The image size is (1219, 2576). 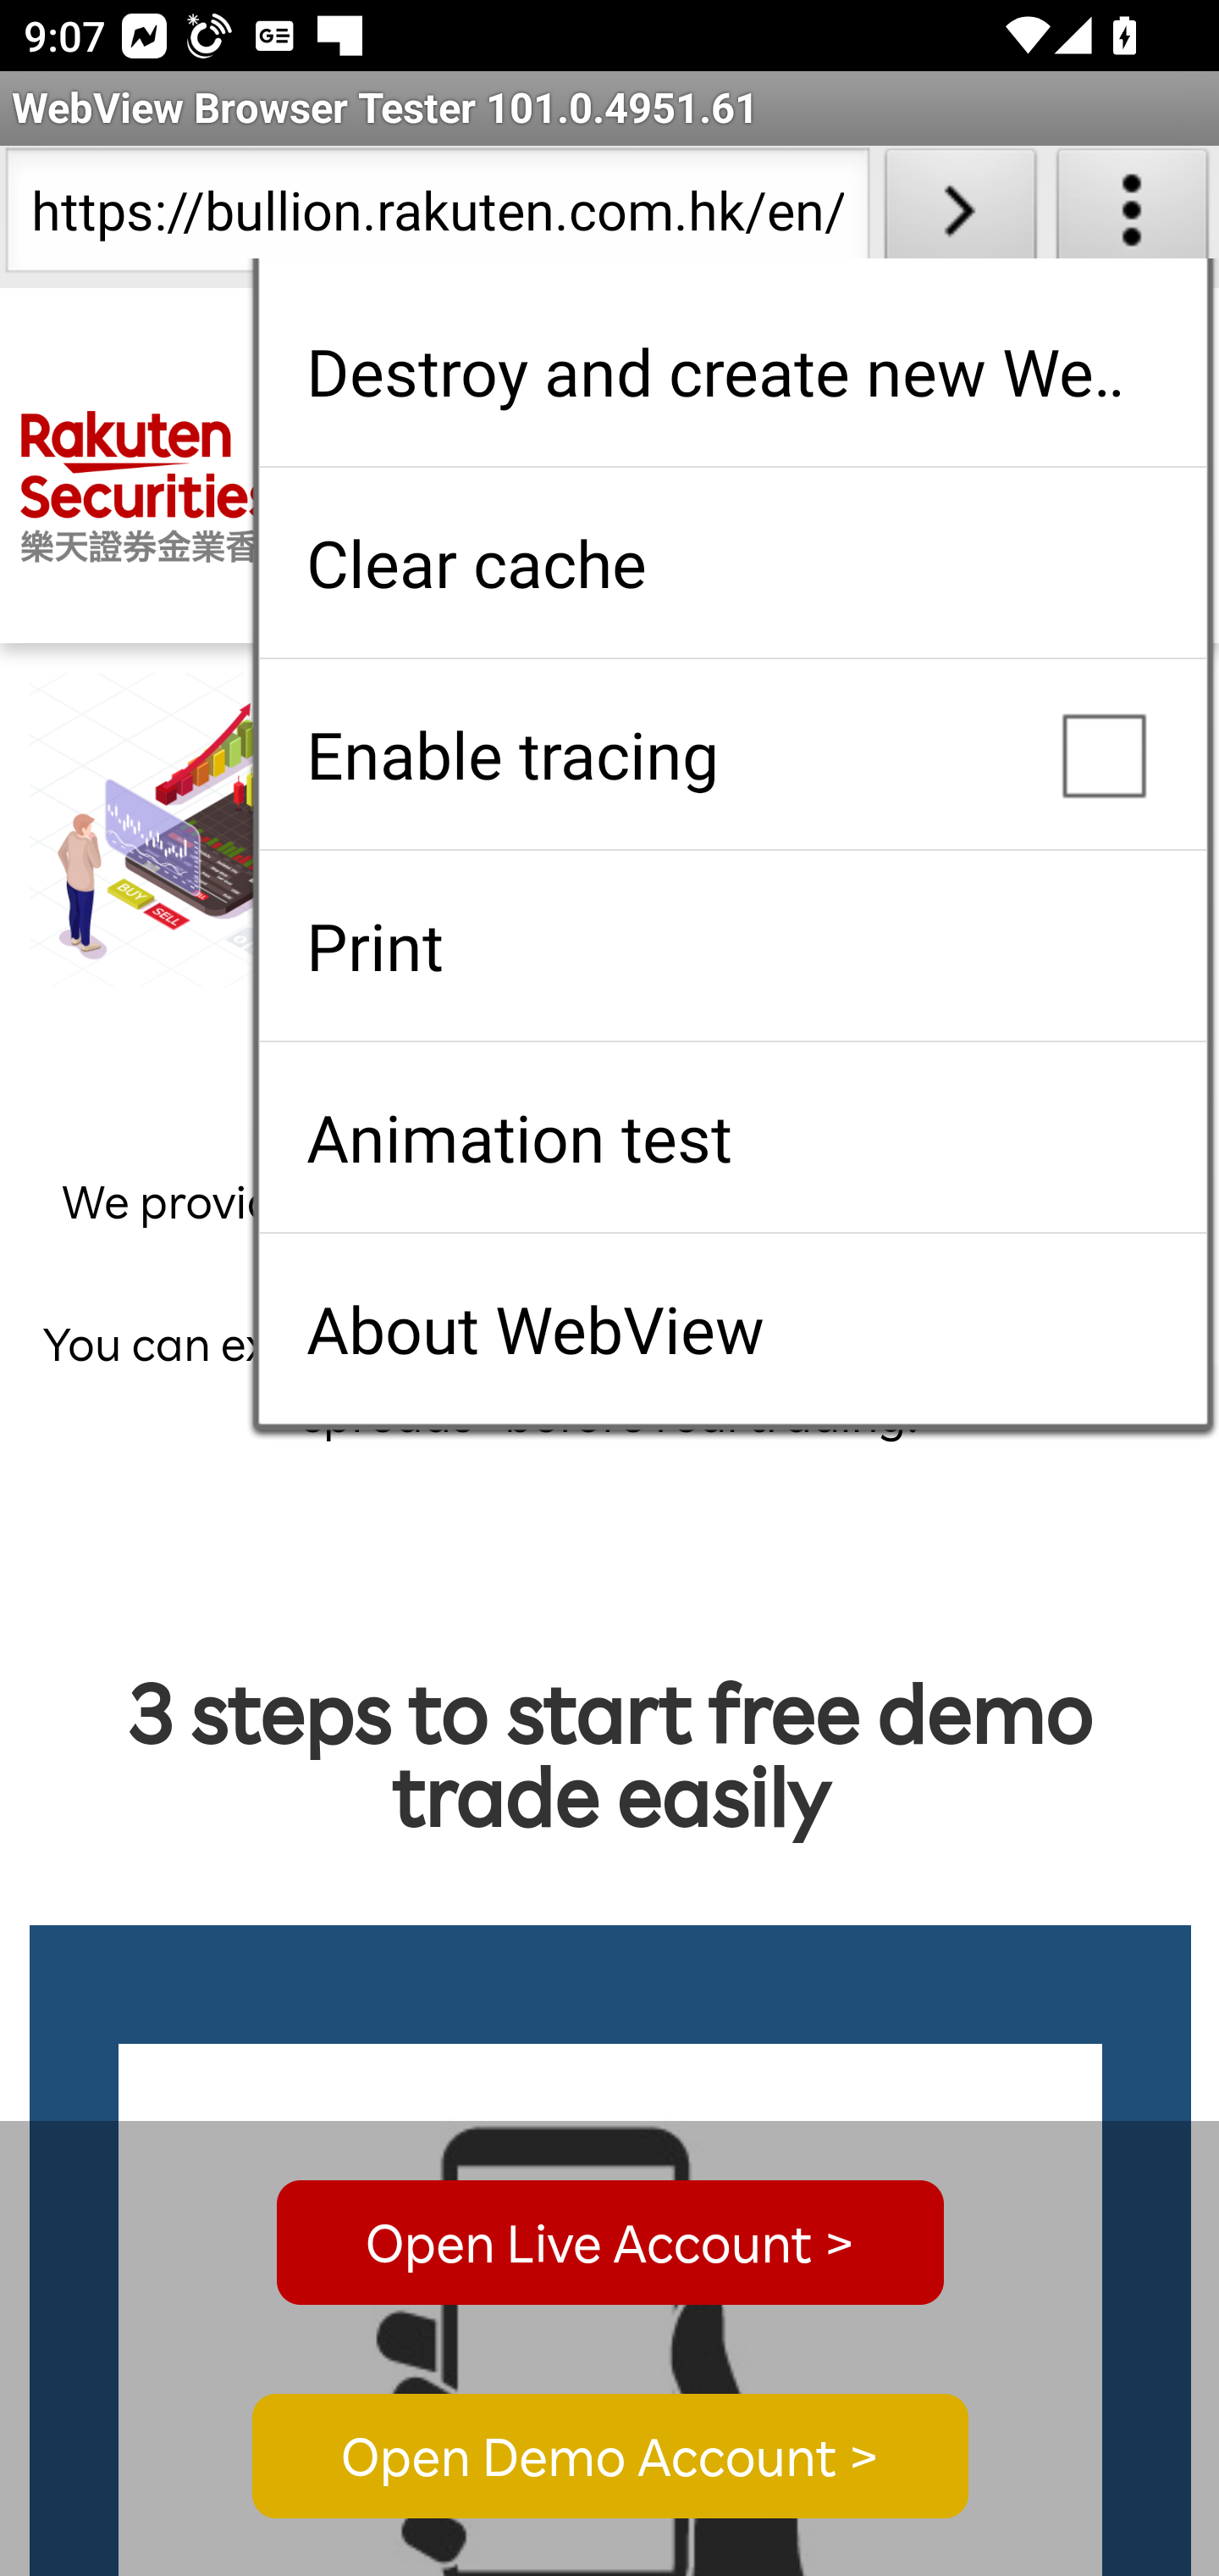 What do you see at coordinates (732, 1329) in the screenshot?
I see `About WebView` at bounding box center [732, 1329].